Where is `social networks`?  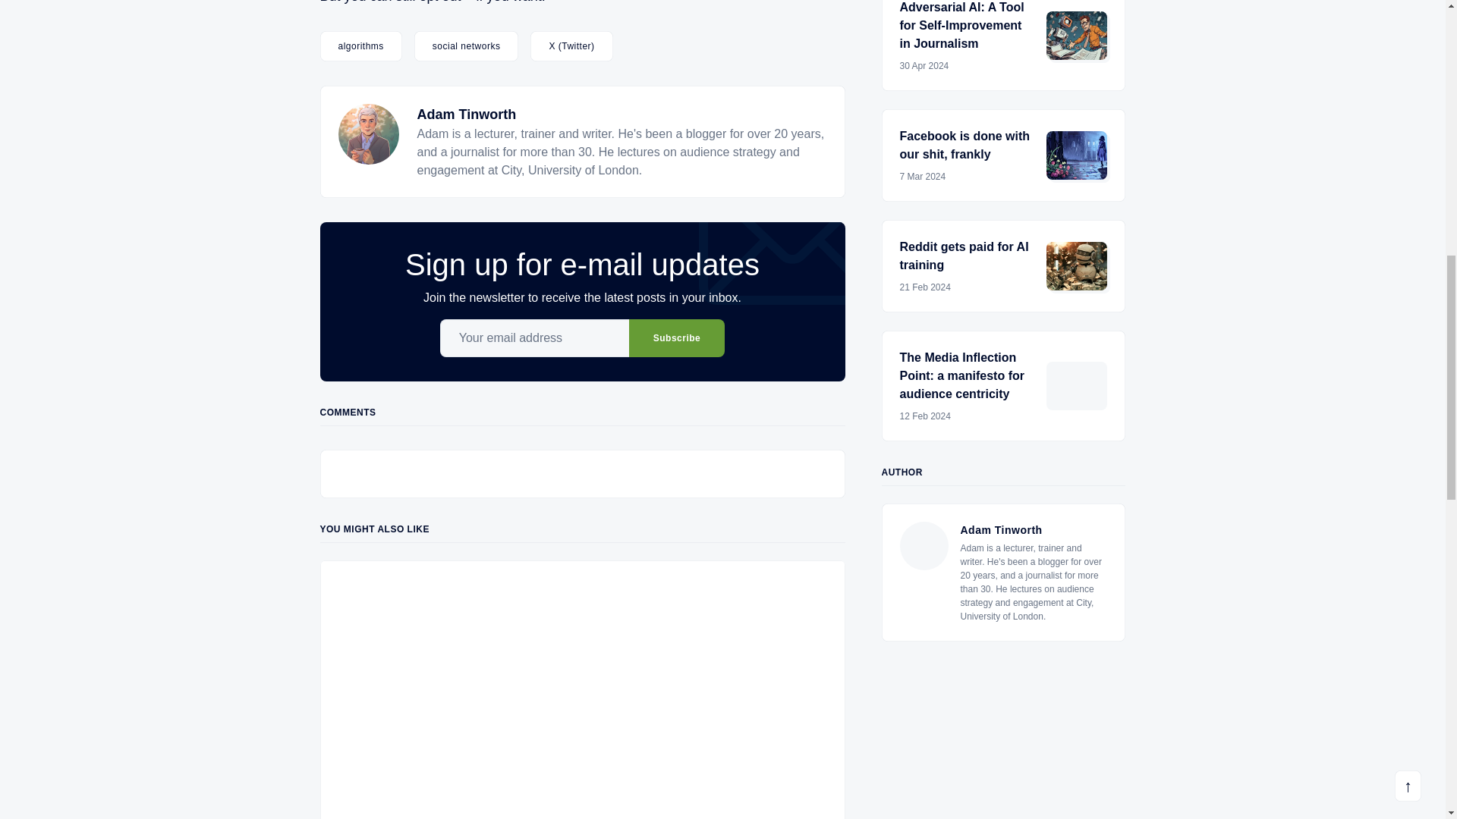
social networks is located at coordinates (466, 46).